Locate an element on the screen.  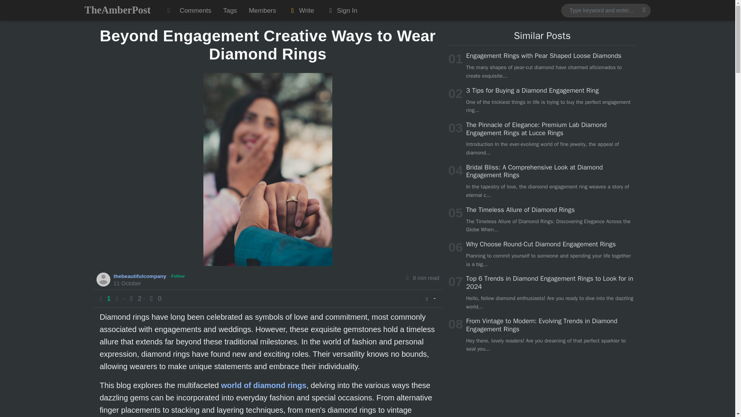
Sign In is located at coordinates (341, 10).